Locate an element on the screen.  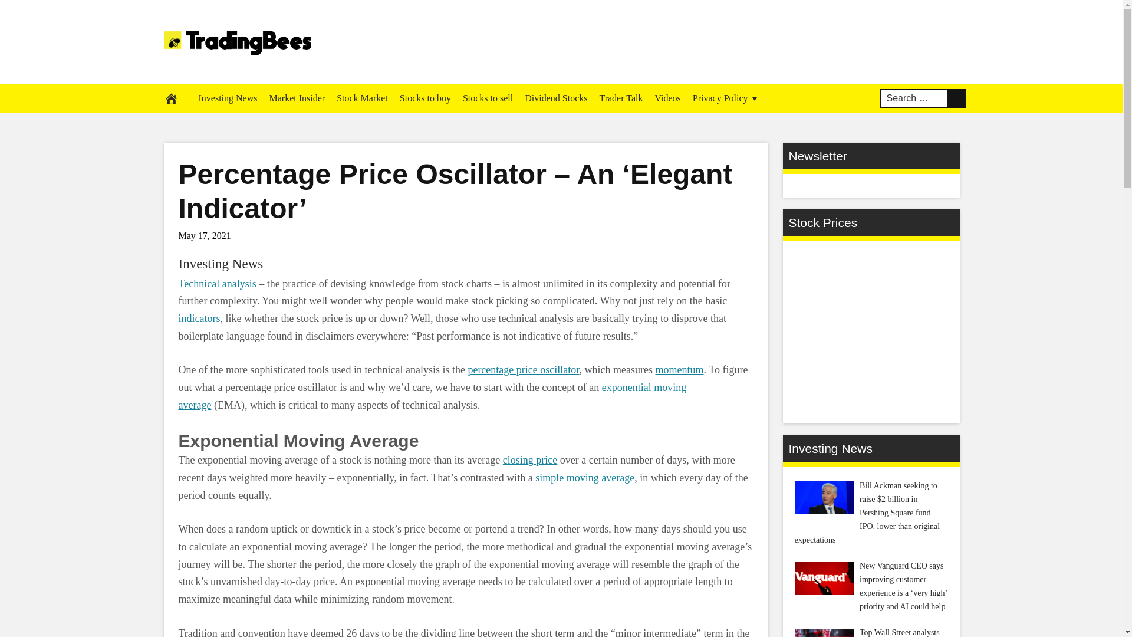
Dividend Stocks is located at coordinates (555, 98).